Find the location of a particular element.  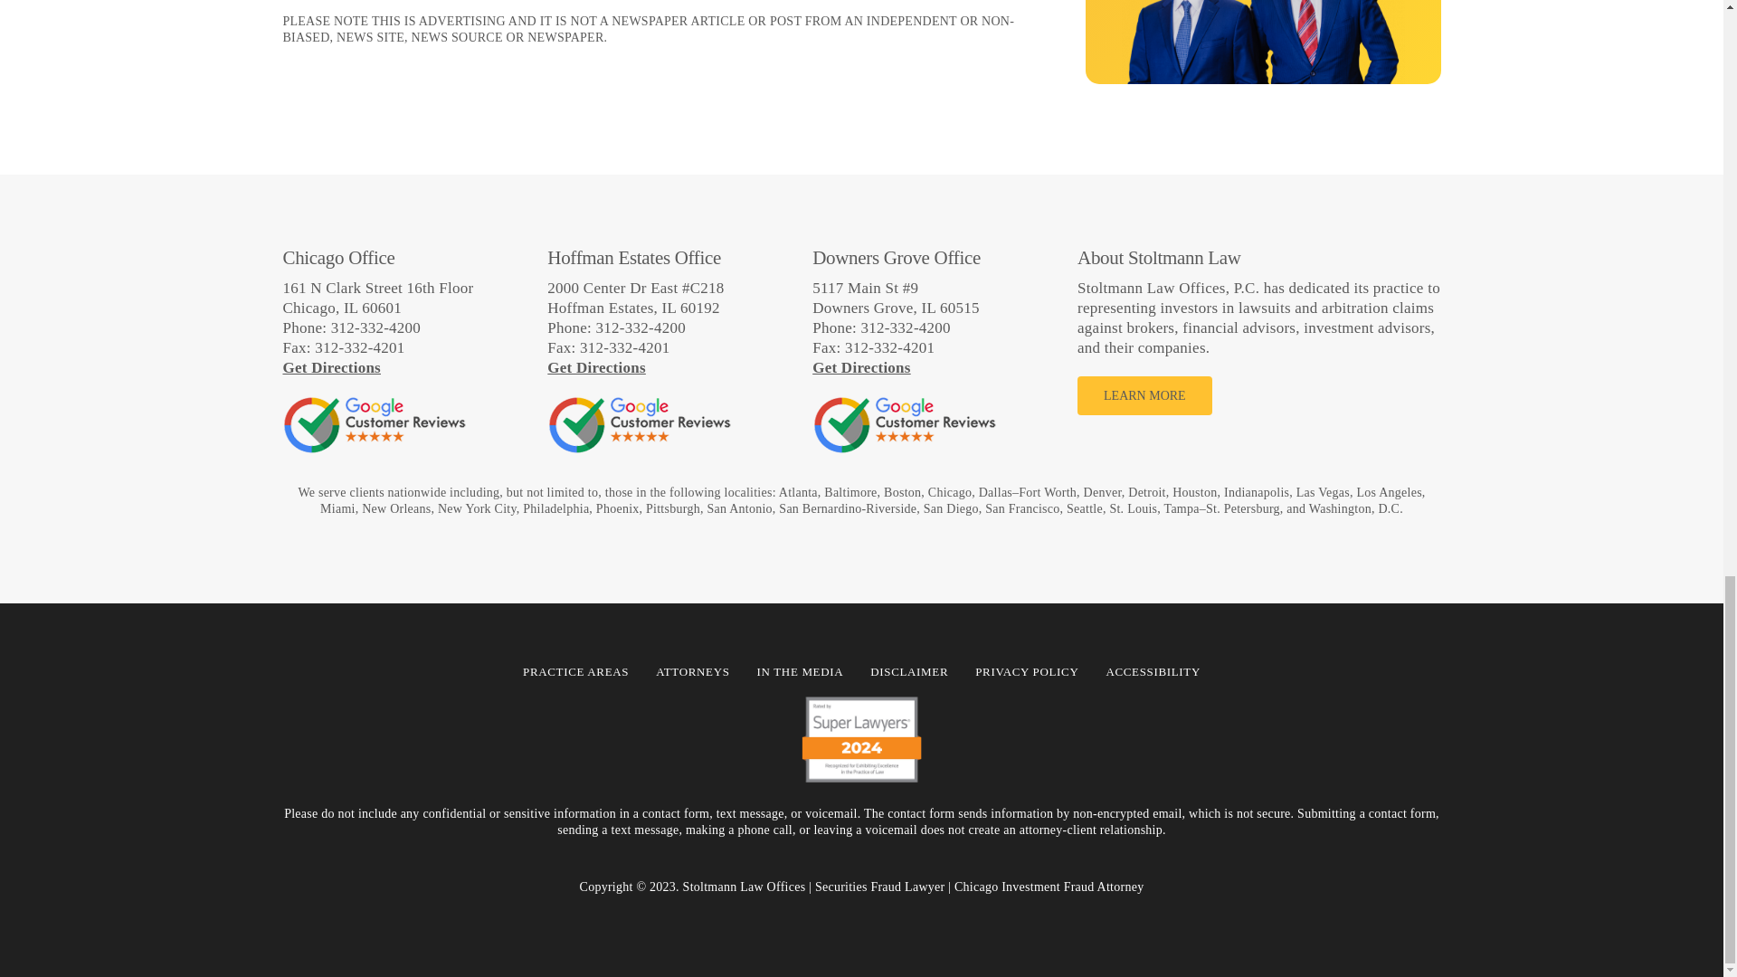

Google Customer Reviews is located at coordinates (639, 425).